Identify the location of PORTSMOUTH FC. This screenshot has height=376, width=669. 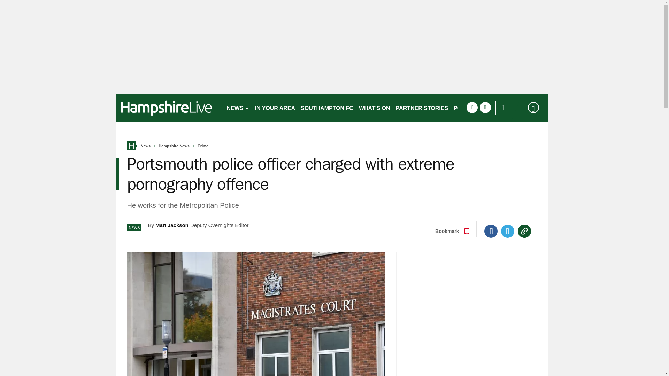
(478, 107).